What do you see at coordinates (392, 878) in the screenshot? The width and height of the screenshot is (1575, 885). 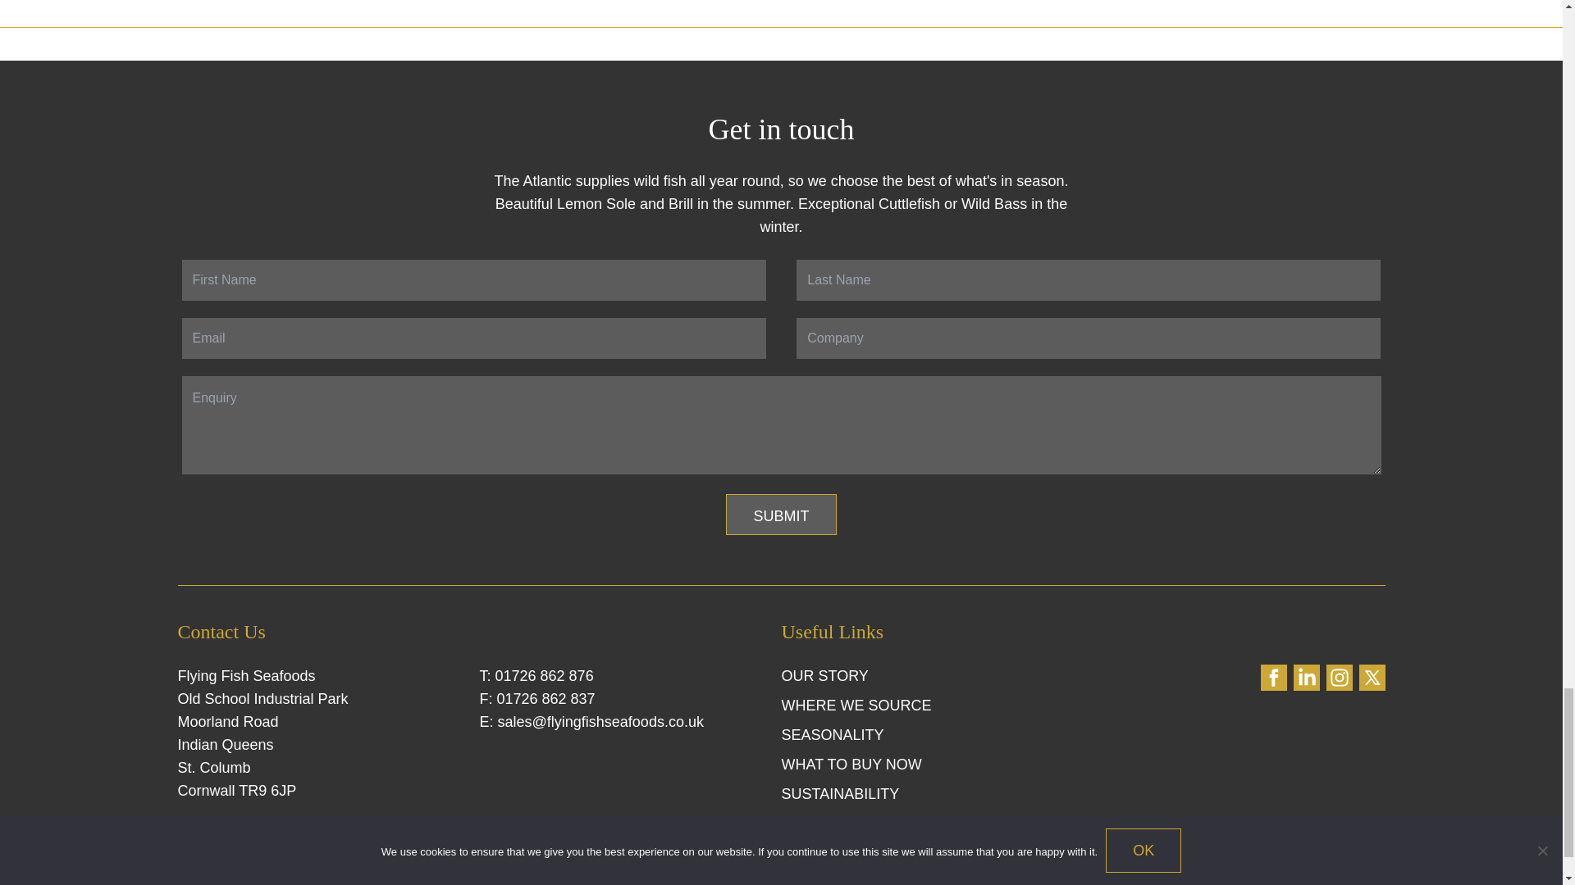 I see `Privacy Policy` at bounding box center [392, 878].